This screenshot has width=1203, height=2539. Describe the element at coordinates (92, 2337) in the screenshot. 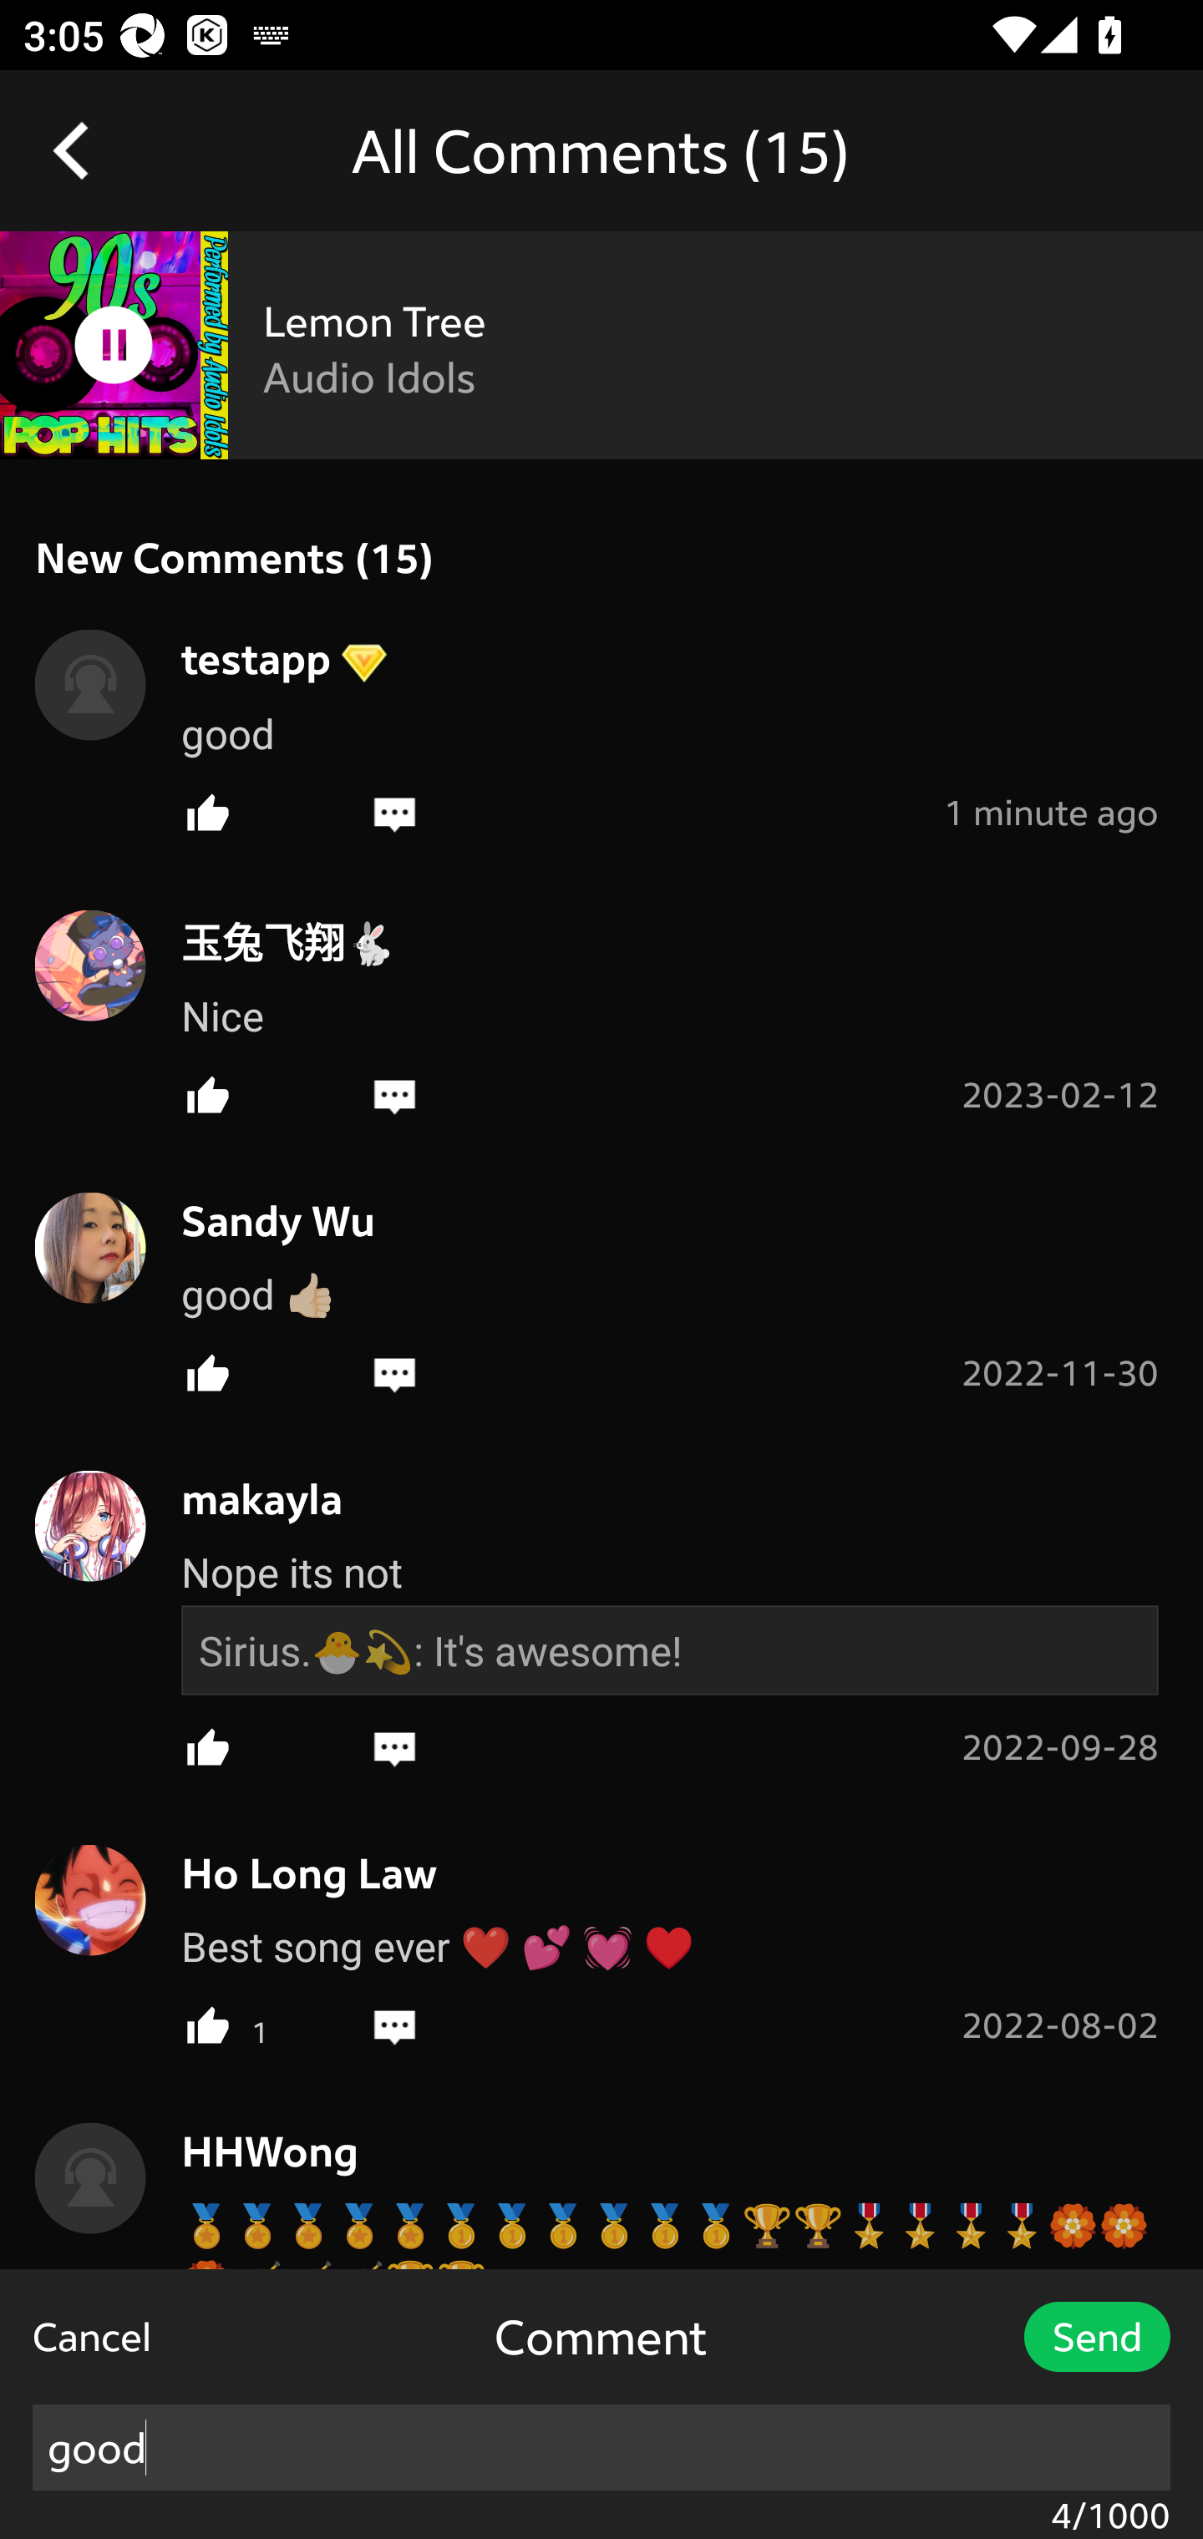

I see `Cancel` at that location.